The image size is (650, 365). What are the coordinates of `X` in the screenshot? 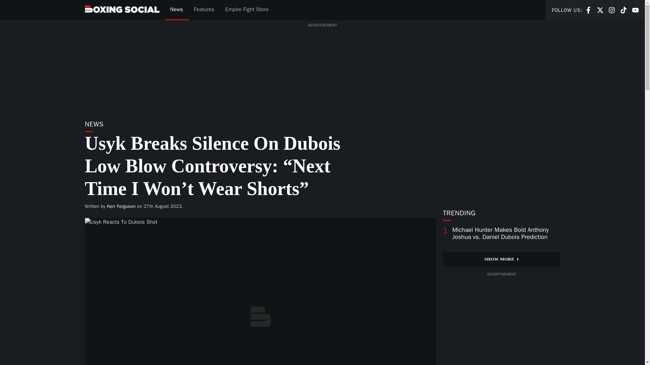 It's located at (624, 10).